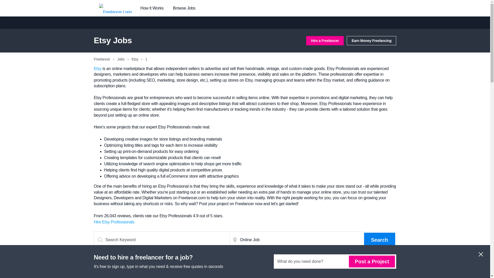  Describe the element at coordinates (380, 240) in the screenshot. I see `Search` at that location.